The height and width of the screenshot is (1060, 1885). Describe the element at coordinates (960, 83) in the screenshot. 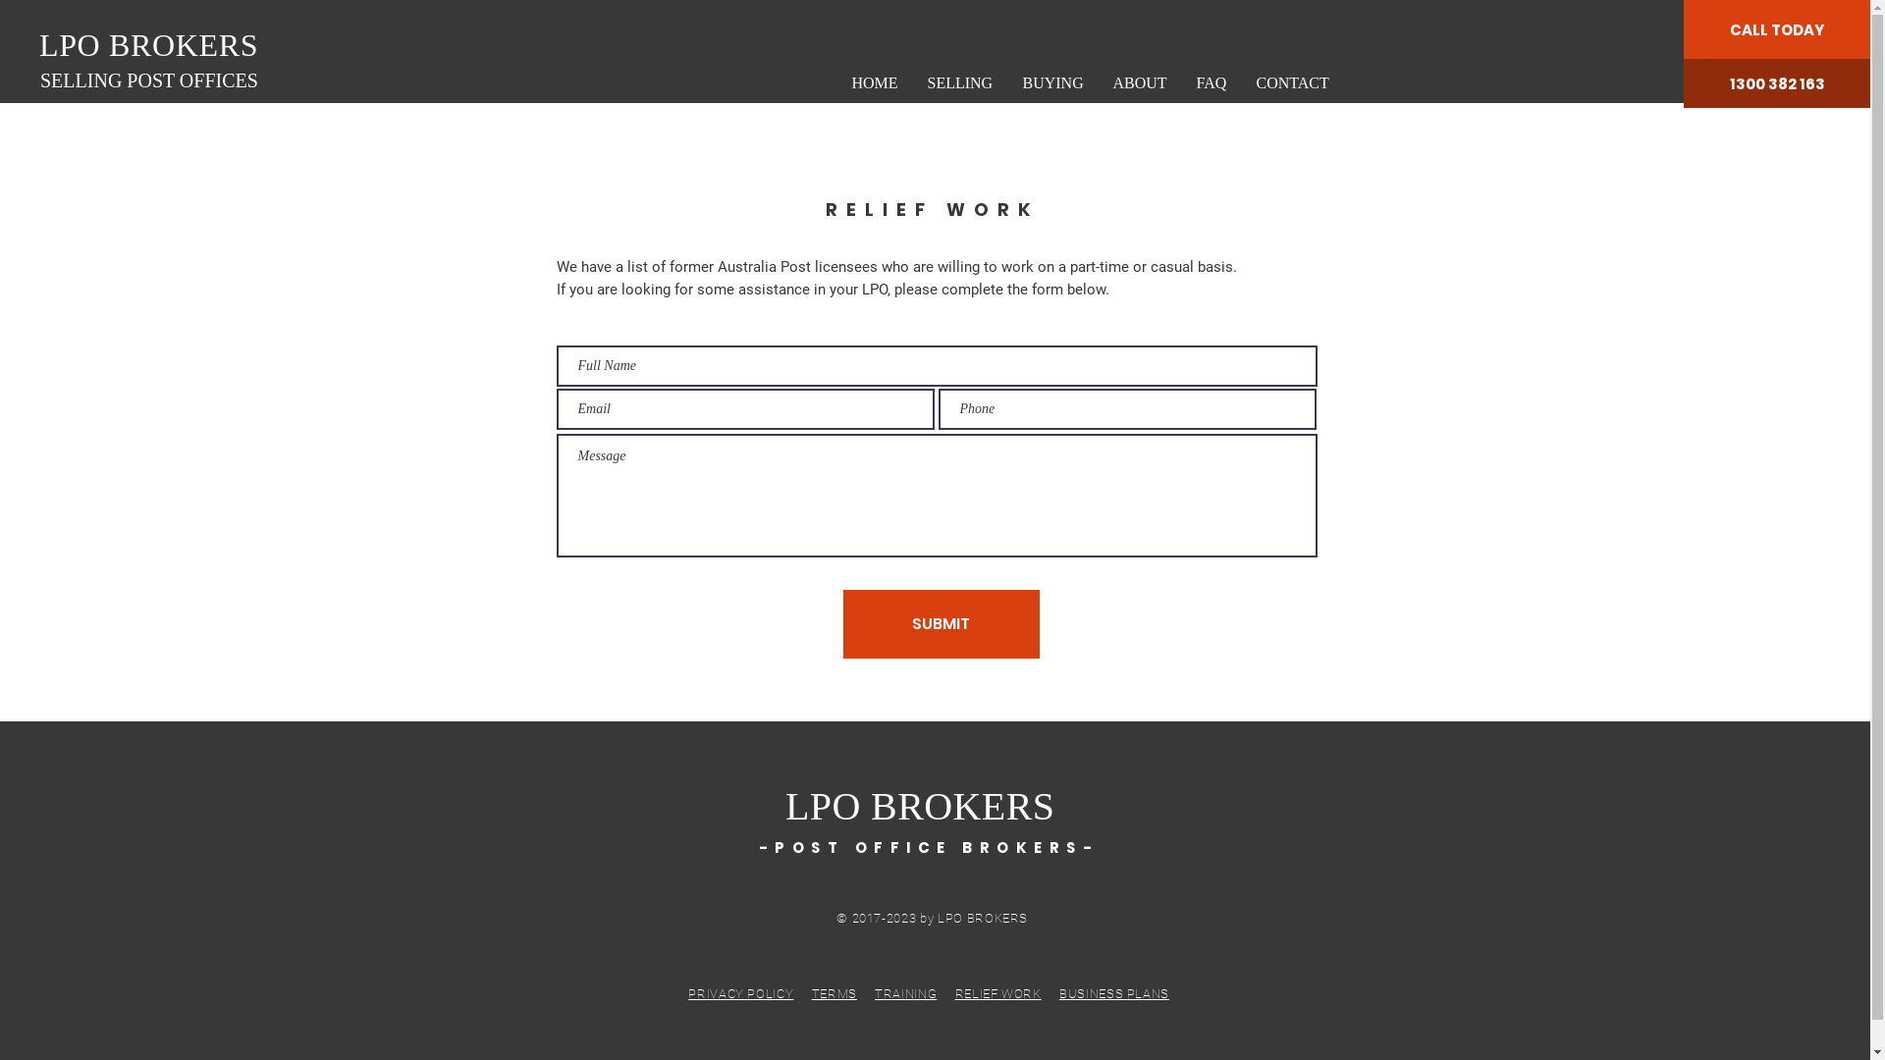

I see `SELLING` at that location.